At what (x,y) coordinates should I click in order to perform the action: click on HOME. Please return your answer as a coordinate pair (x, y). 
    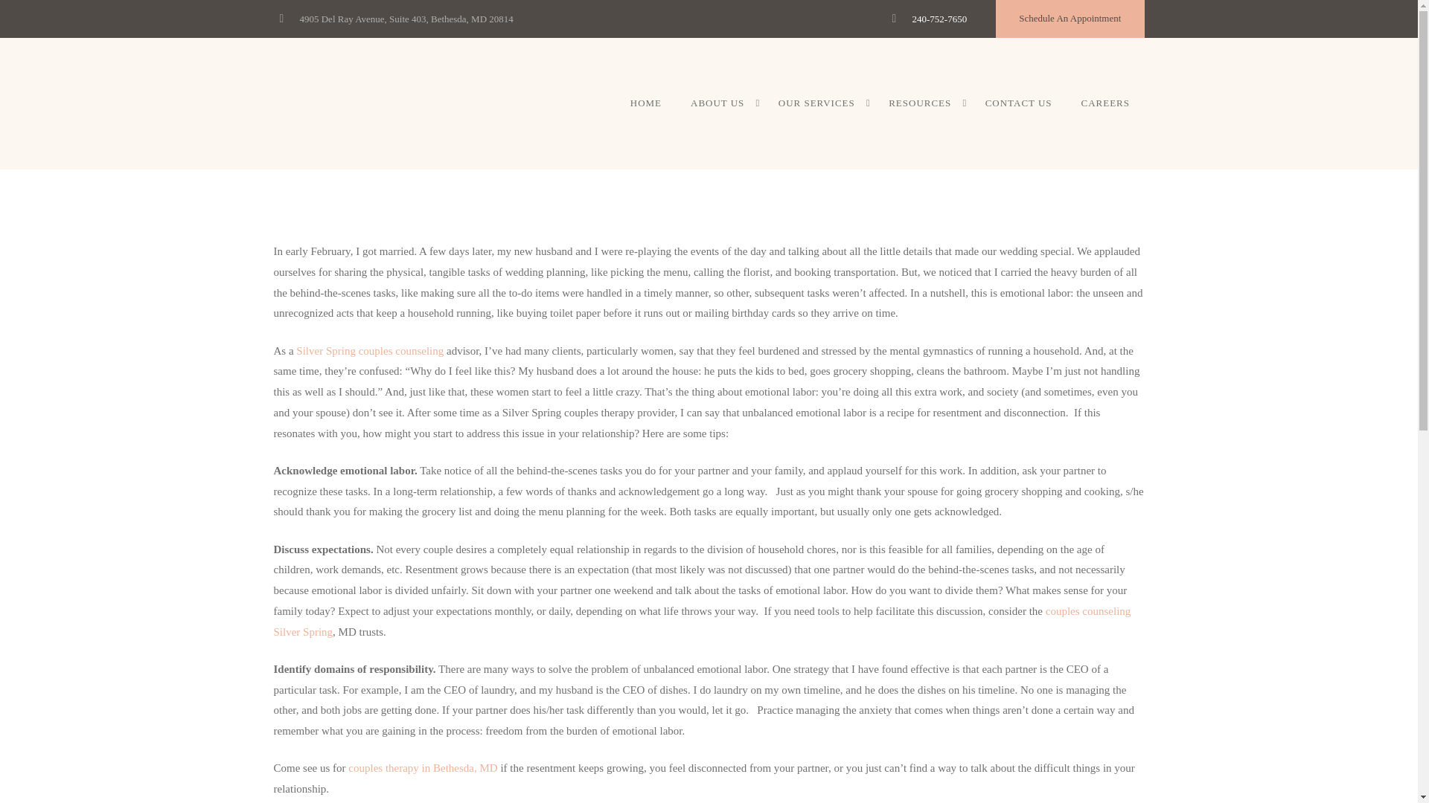
    Looking at the image, I should click on (646, 103).